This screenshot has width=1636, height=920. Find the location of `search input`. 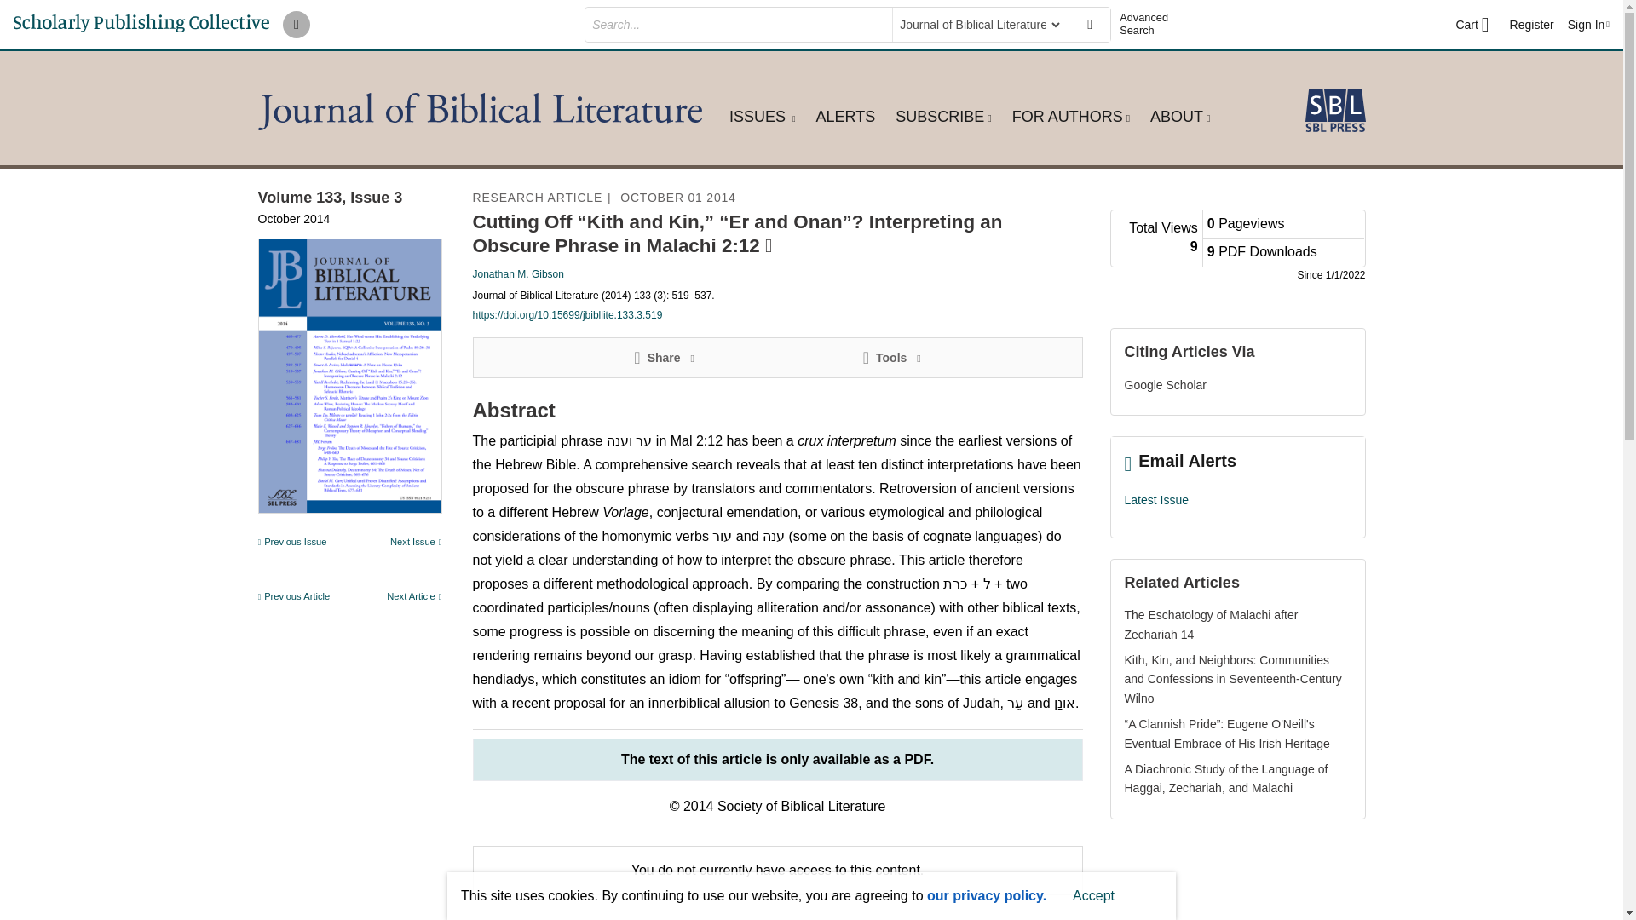

search input is located at coordinates (736, 24).